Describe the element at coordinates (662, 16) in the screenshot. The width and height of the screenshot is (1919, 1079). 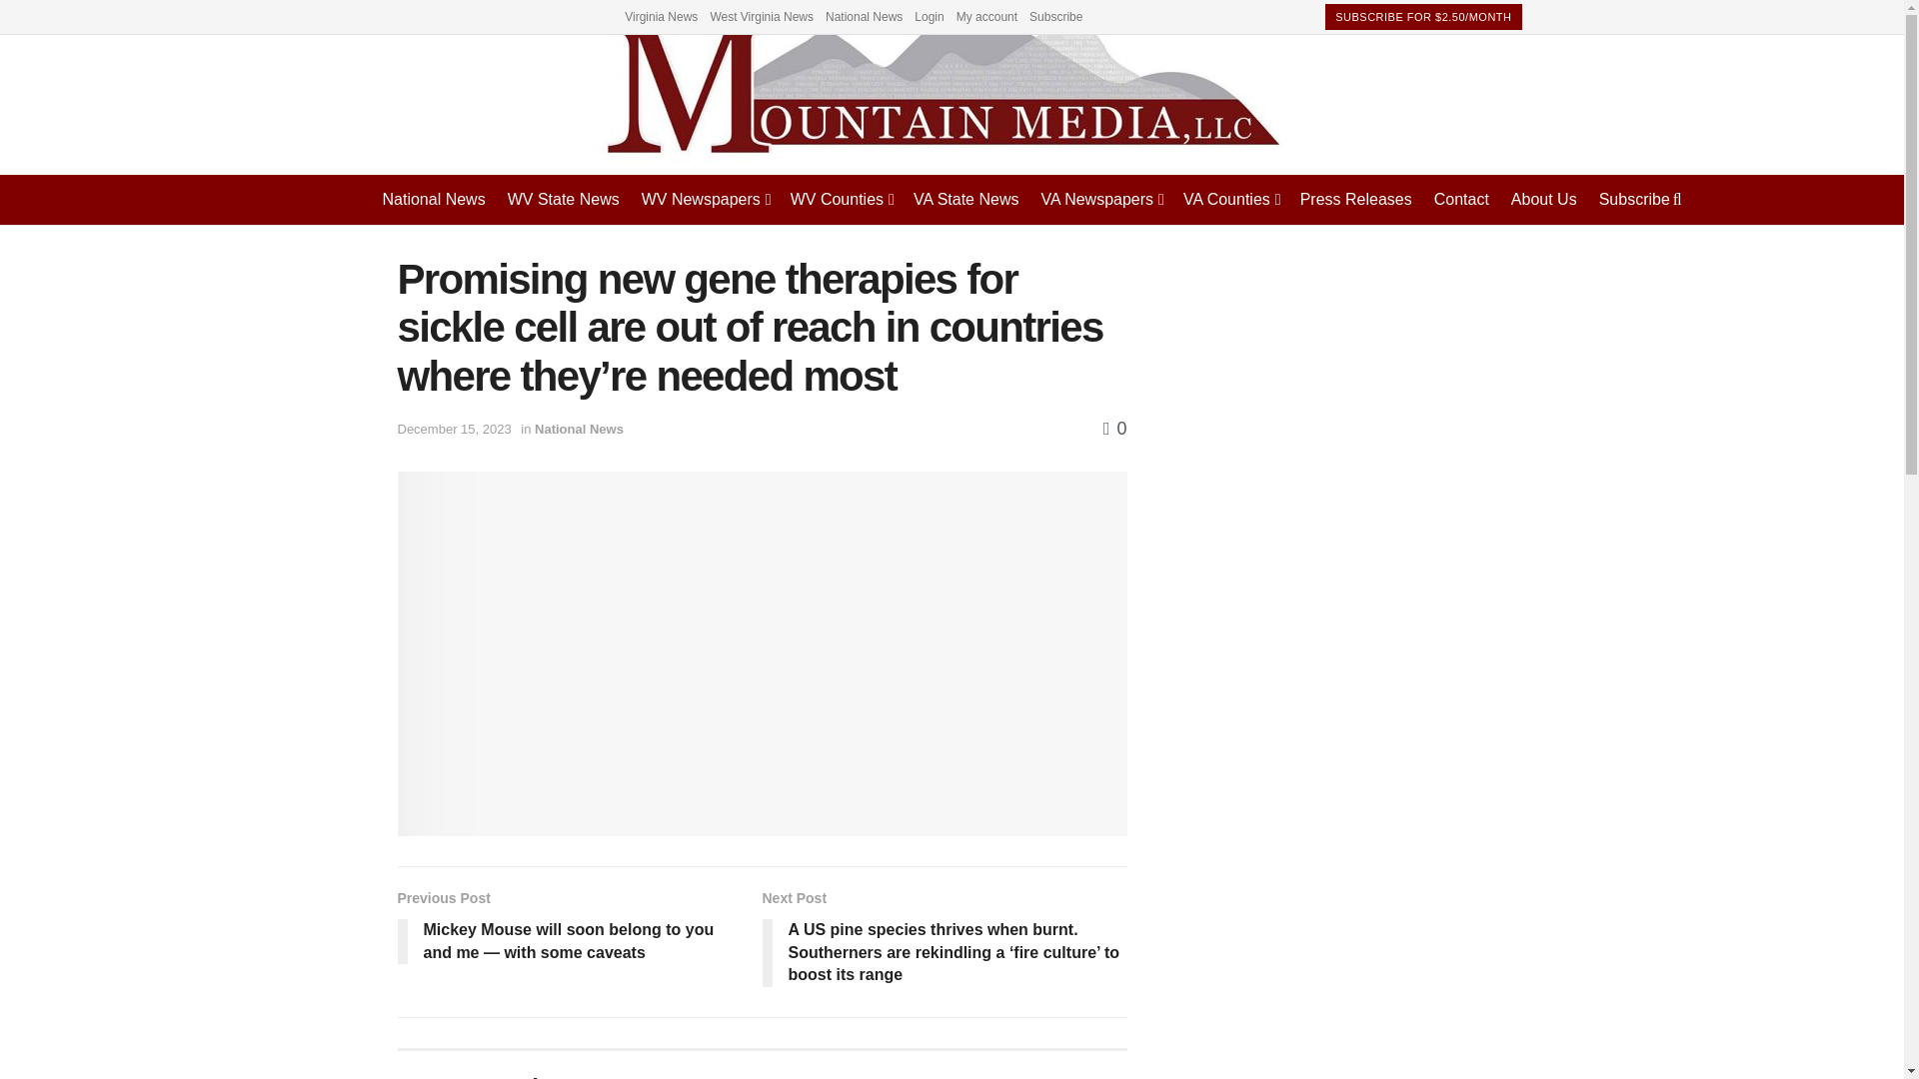
I see `Virginia News` at that location.